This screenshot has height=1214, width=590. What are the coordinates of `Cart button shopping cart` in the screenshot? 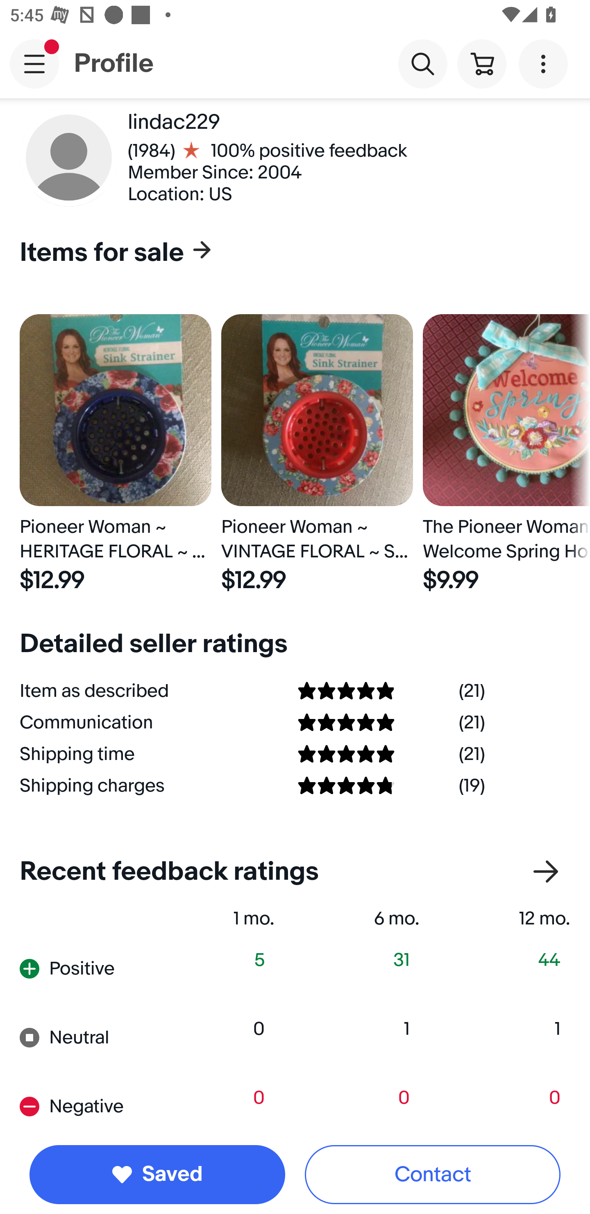 It's located at (482, 63).